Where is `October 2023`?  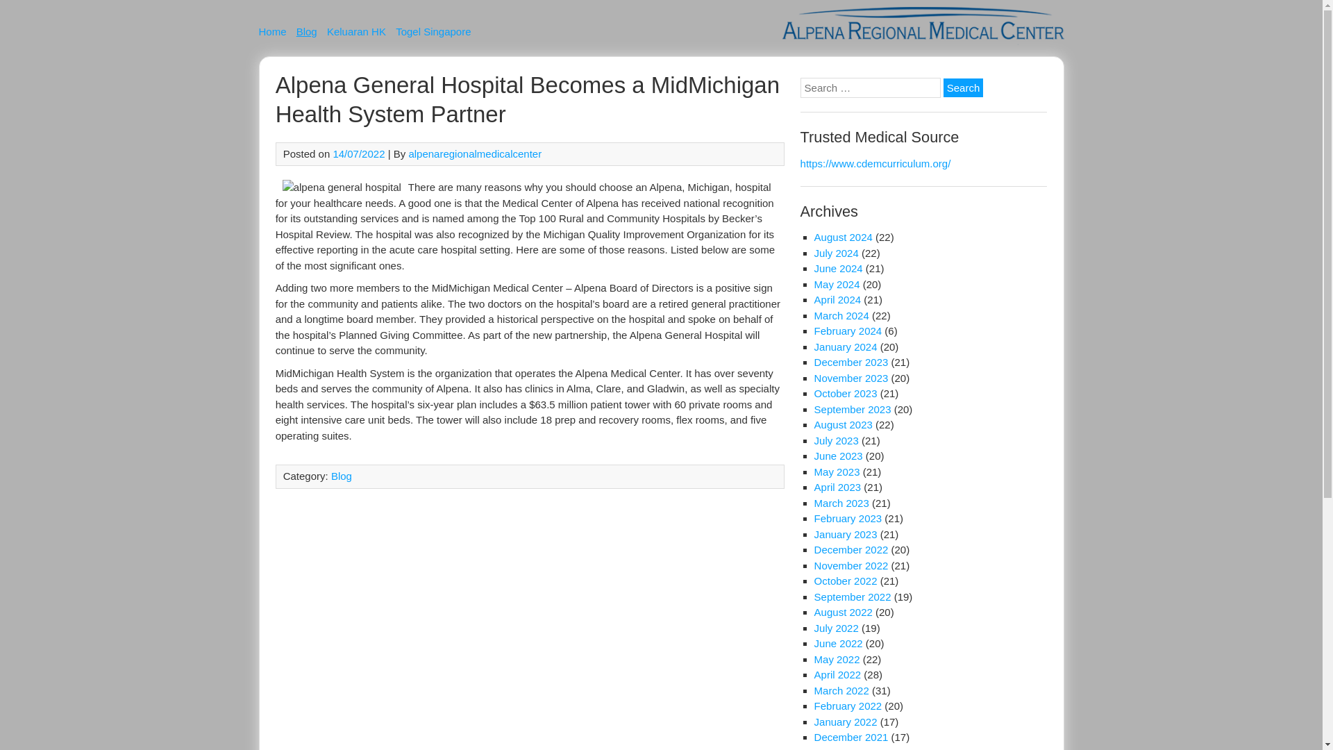
October 2023 is located at coordinates (846, 393).